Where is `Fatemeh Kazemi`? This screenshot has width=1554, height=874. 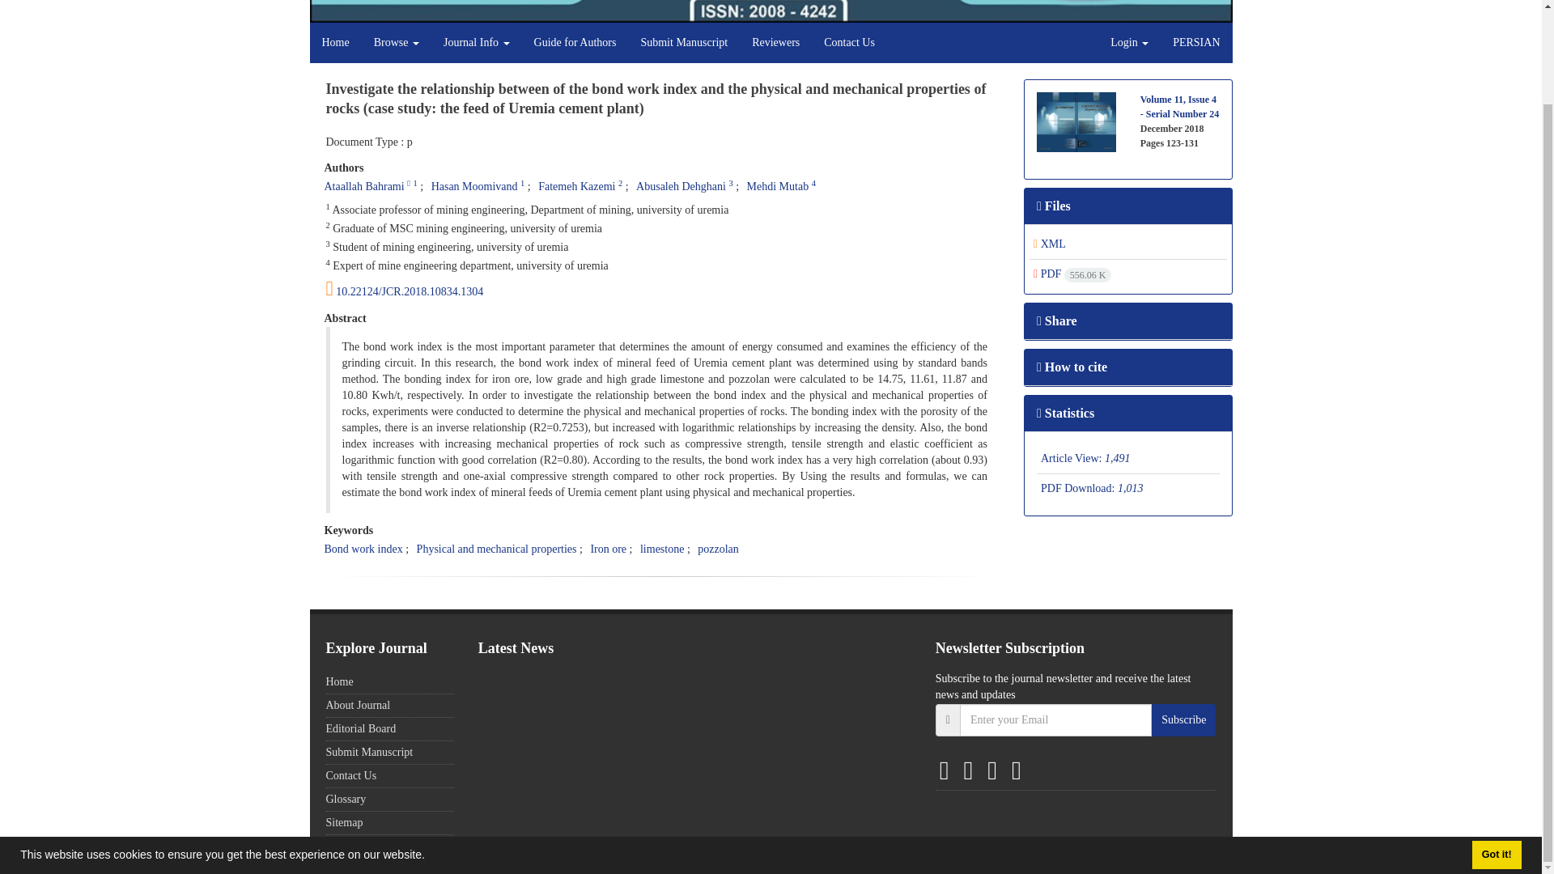
Fatemeh Kazemi is located at coordinates (576, 186).